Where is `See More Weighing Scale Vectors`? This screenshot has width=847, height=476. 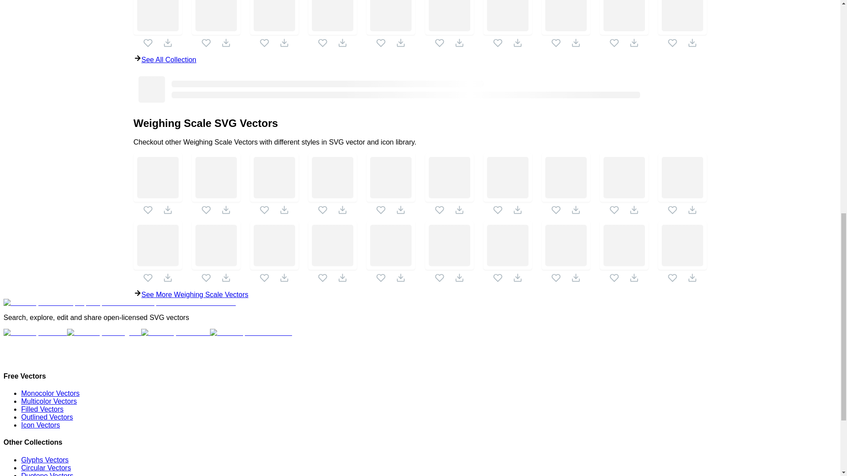 See More Weighing Scale Vectors is located at coordinates (420, 294).